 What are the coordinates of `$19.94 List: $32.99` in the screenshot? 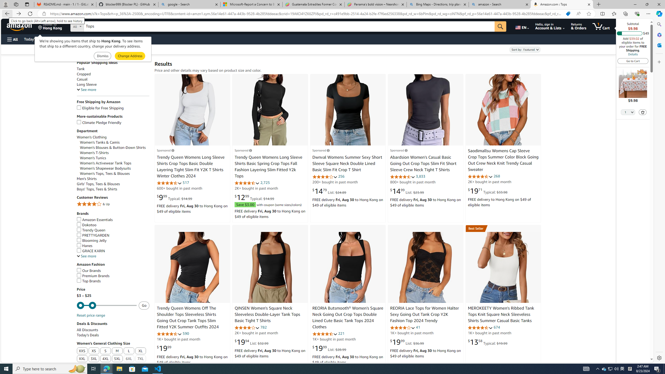 It's located at (251, 342).